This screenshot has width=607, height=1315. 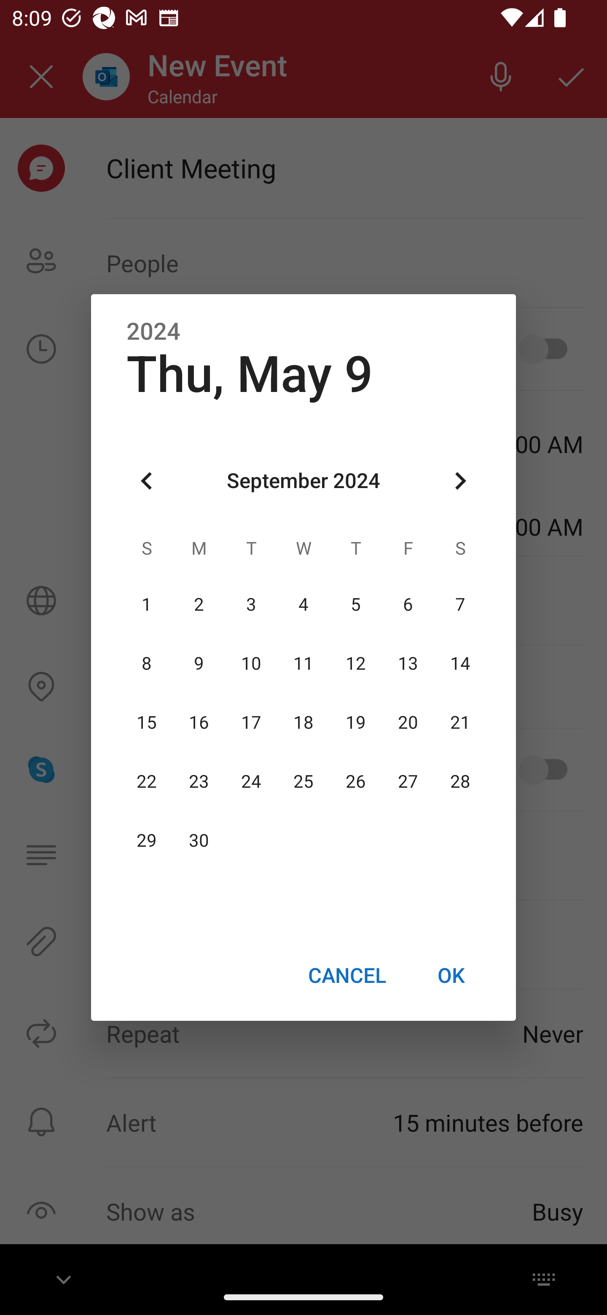 What do you see at coordinates (147, 604) in the screenshot?
I see `1 01 September 2024` at bounding box center [147, 604].